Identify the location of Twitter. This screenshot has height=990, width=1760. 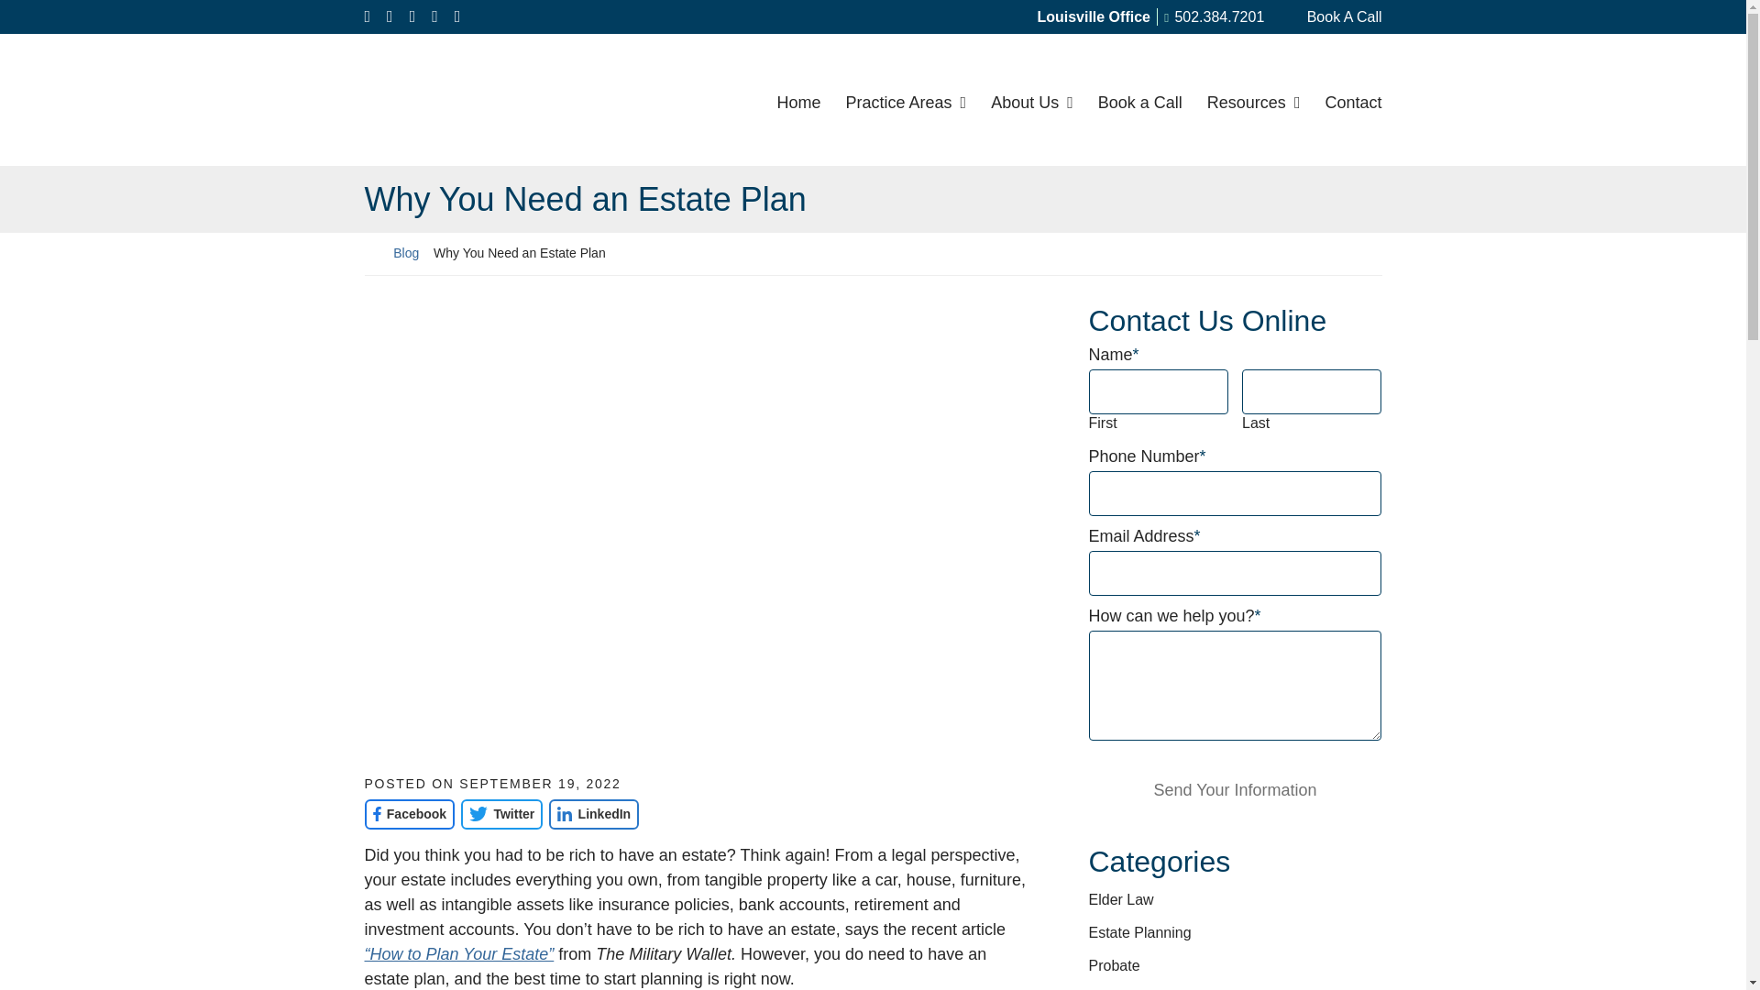
(501, 814).